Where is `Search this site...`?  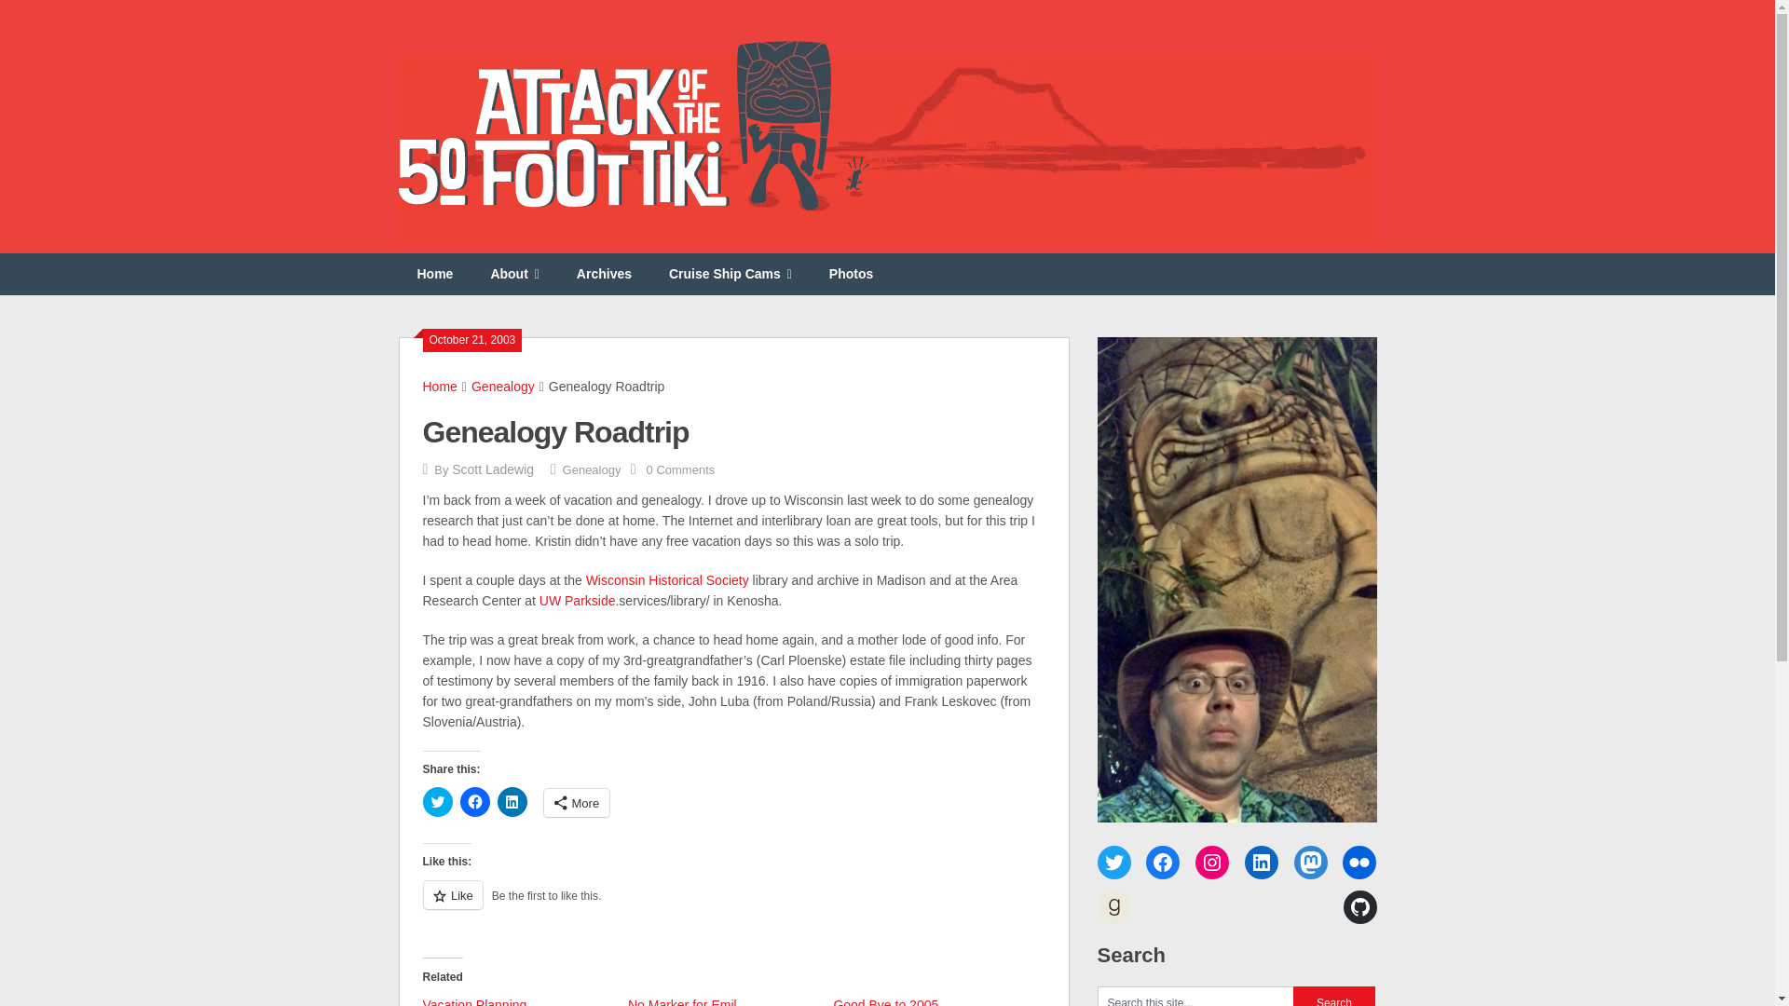
Search this site... is located at coordinates (1195, 997).